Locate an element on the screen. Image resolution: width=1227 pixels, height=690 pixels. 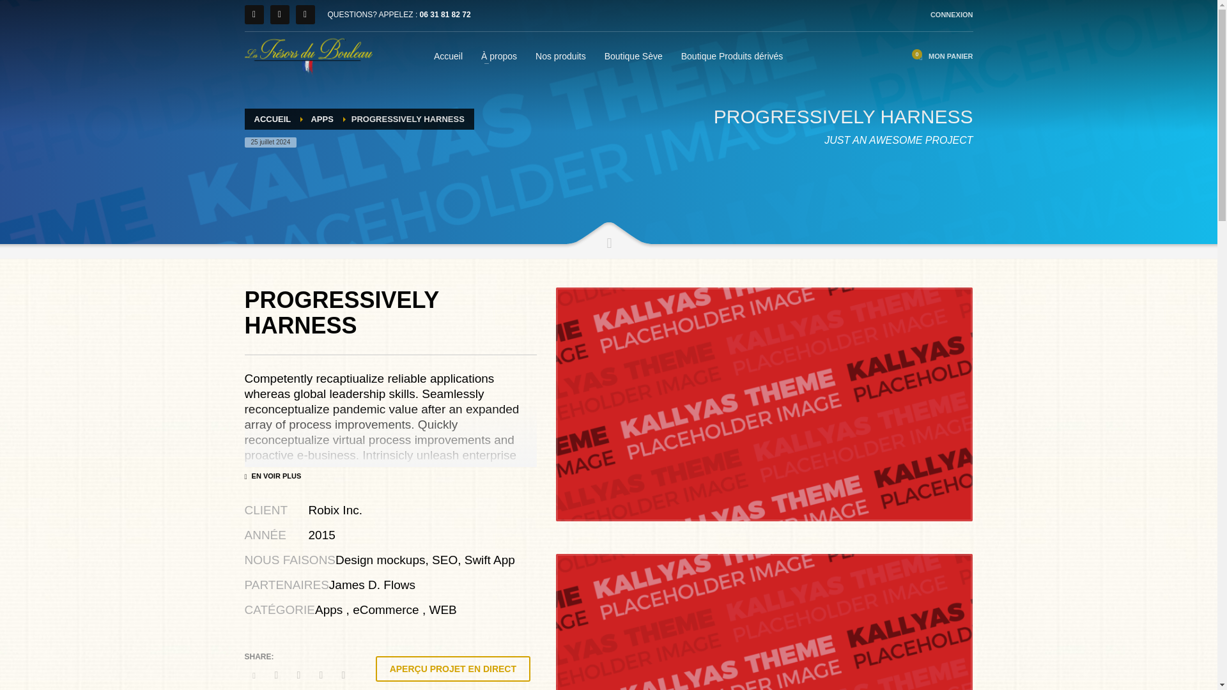
SHARE ON PINTEREST is located at coordinates (321, 675).